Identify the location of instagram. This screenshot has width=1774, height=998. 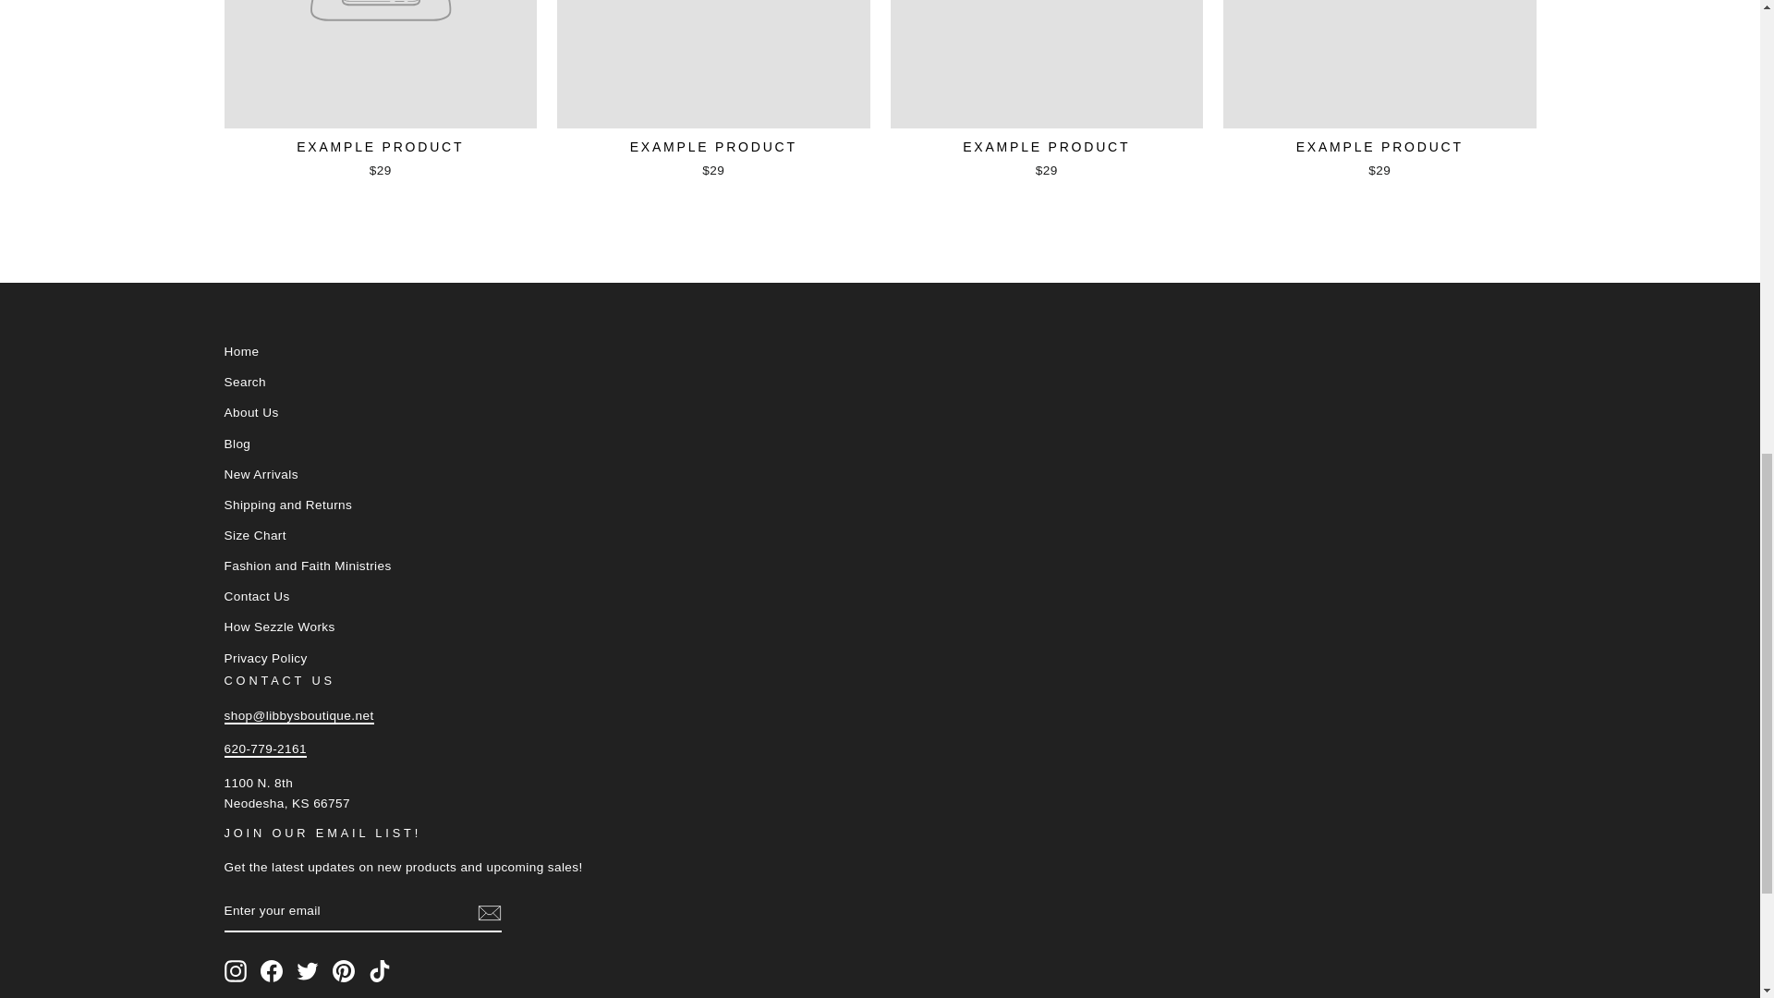
(235, 970).